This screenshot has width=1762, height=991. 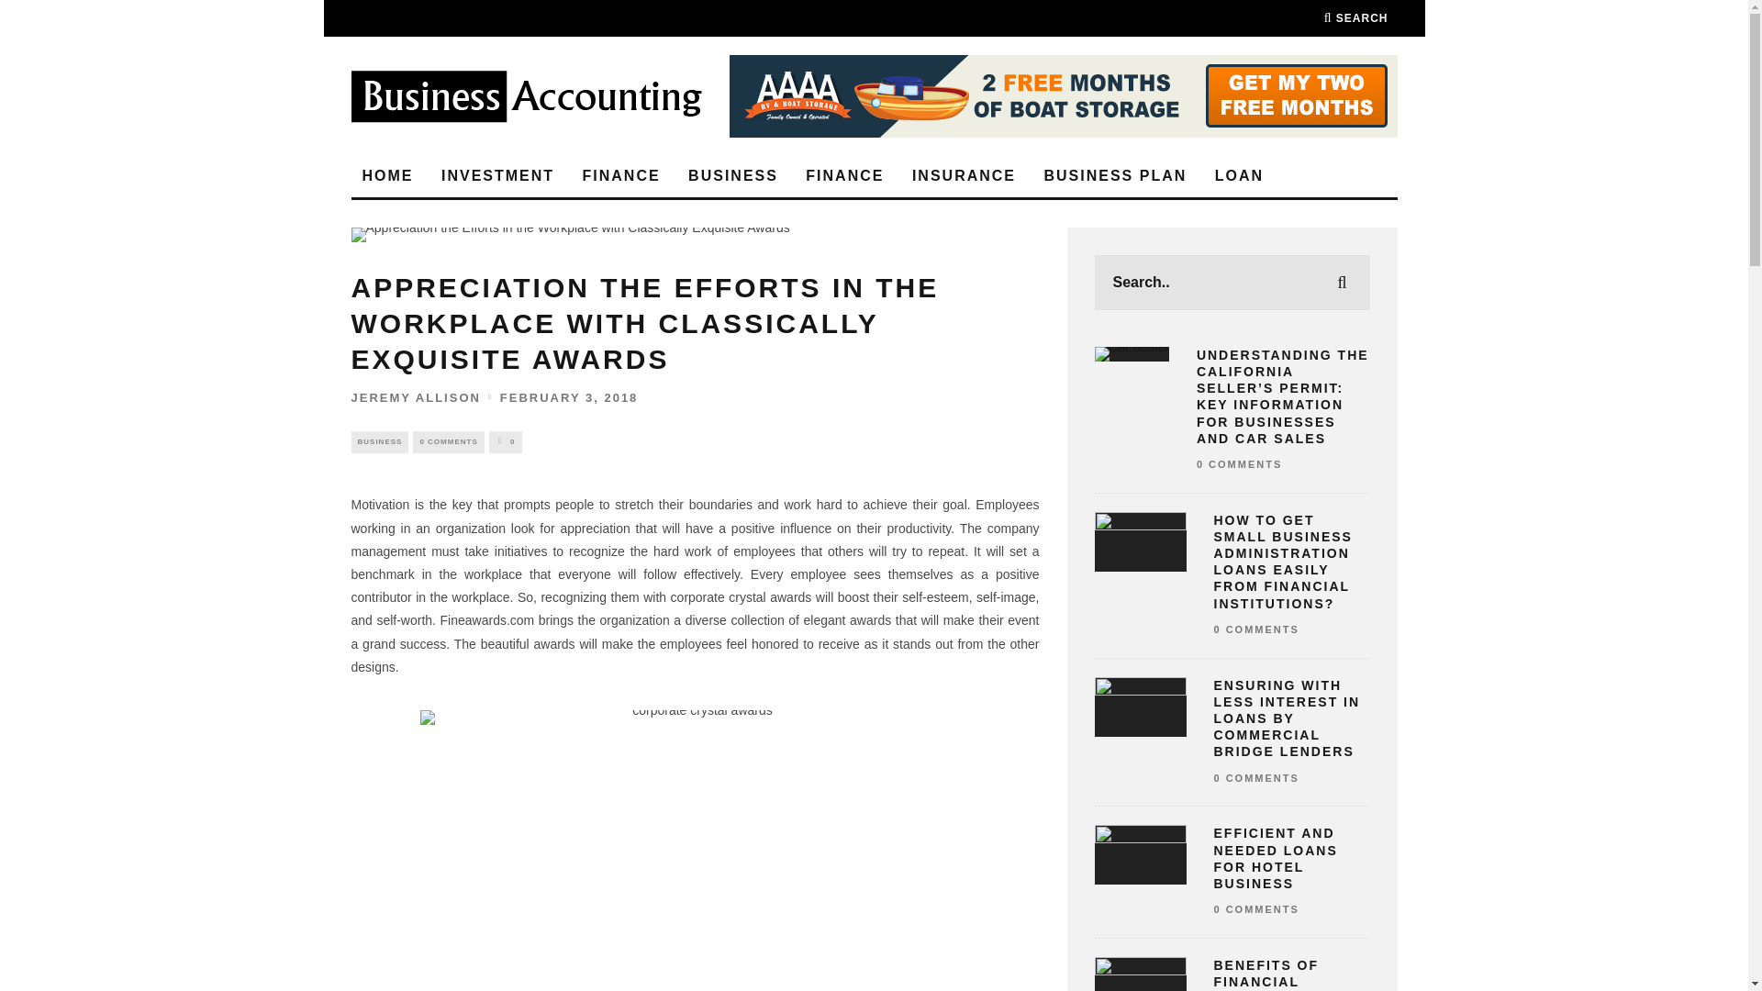 What do you see at coordinates (387, 176) in the screenshot?
I see `HOME` at bounding box center [387, 176].